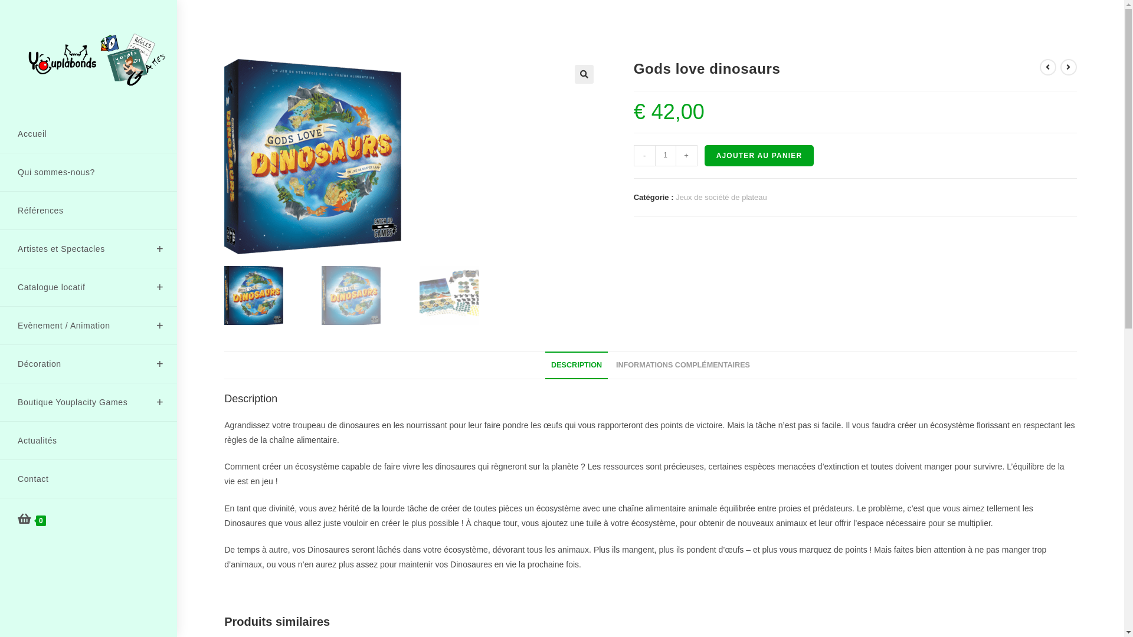 Image resolution: width=1133 pixels, height=637 pixels. I want to click on Qui sommes-nous?, so click(89, 172).